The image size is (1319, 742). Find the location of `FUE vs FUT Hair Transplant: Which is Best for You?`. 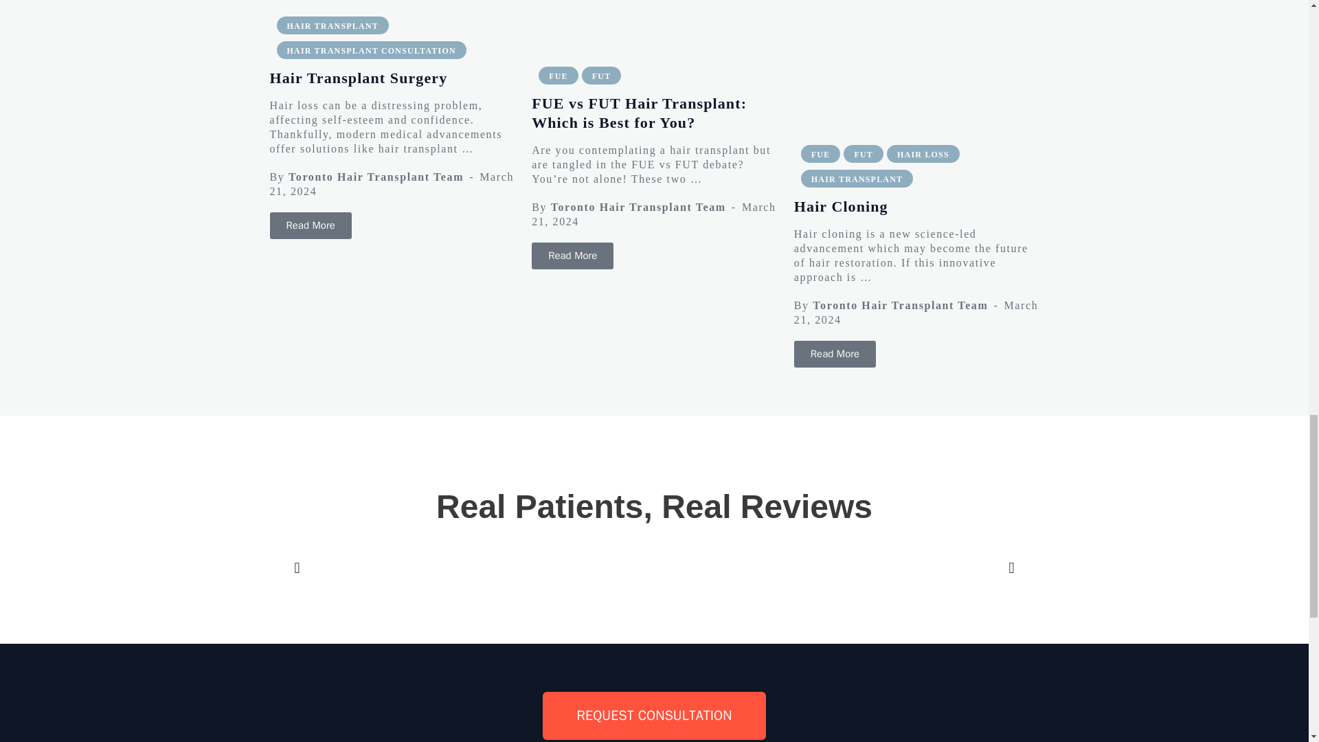

FUE vs FUT Hair Transplant: Which is Best for You? is located at coordinates (572, 256).